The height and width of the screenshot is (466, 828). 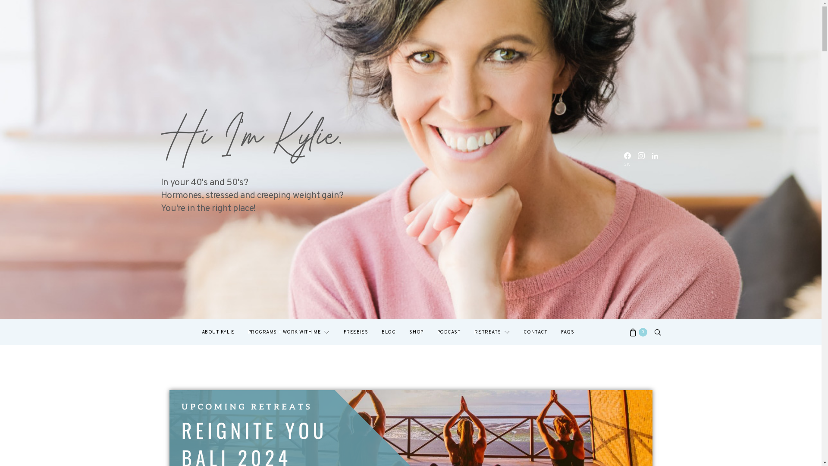 I want to click on PODCAST, so click(x=449, y=332).